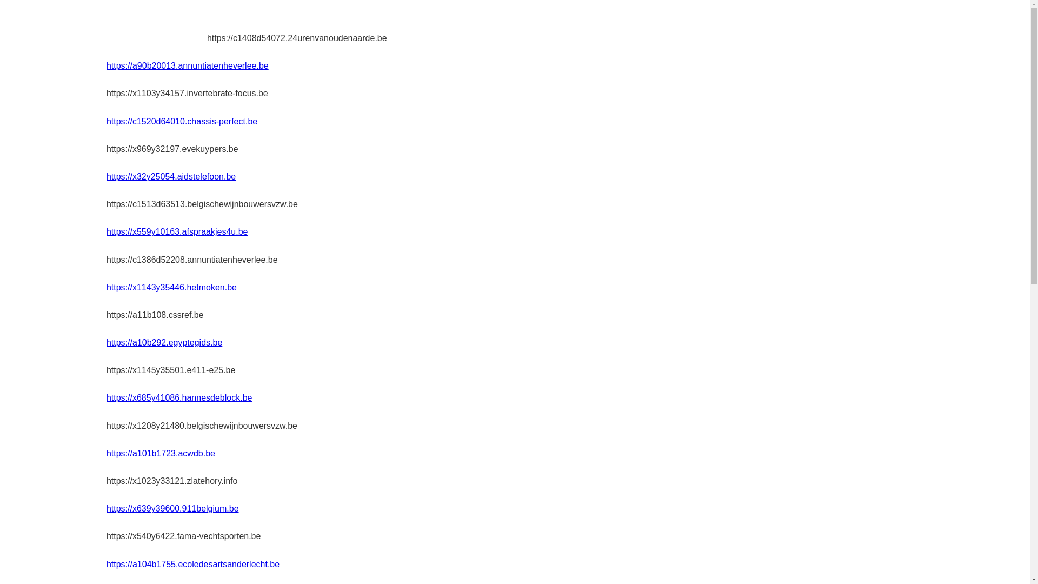 This screenshot has width=1038, height=584. Describe the element at coordinates (177, 231) in the screenshot. I see `https://x559y10163.afspraakjes4u.be` at that location.